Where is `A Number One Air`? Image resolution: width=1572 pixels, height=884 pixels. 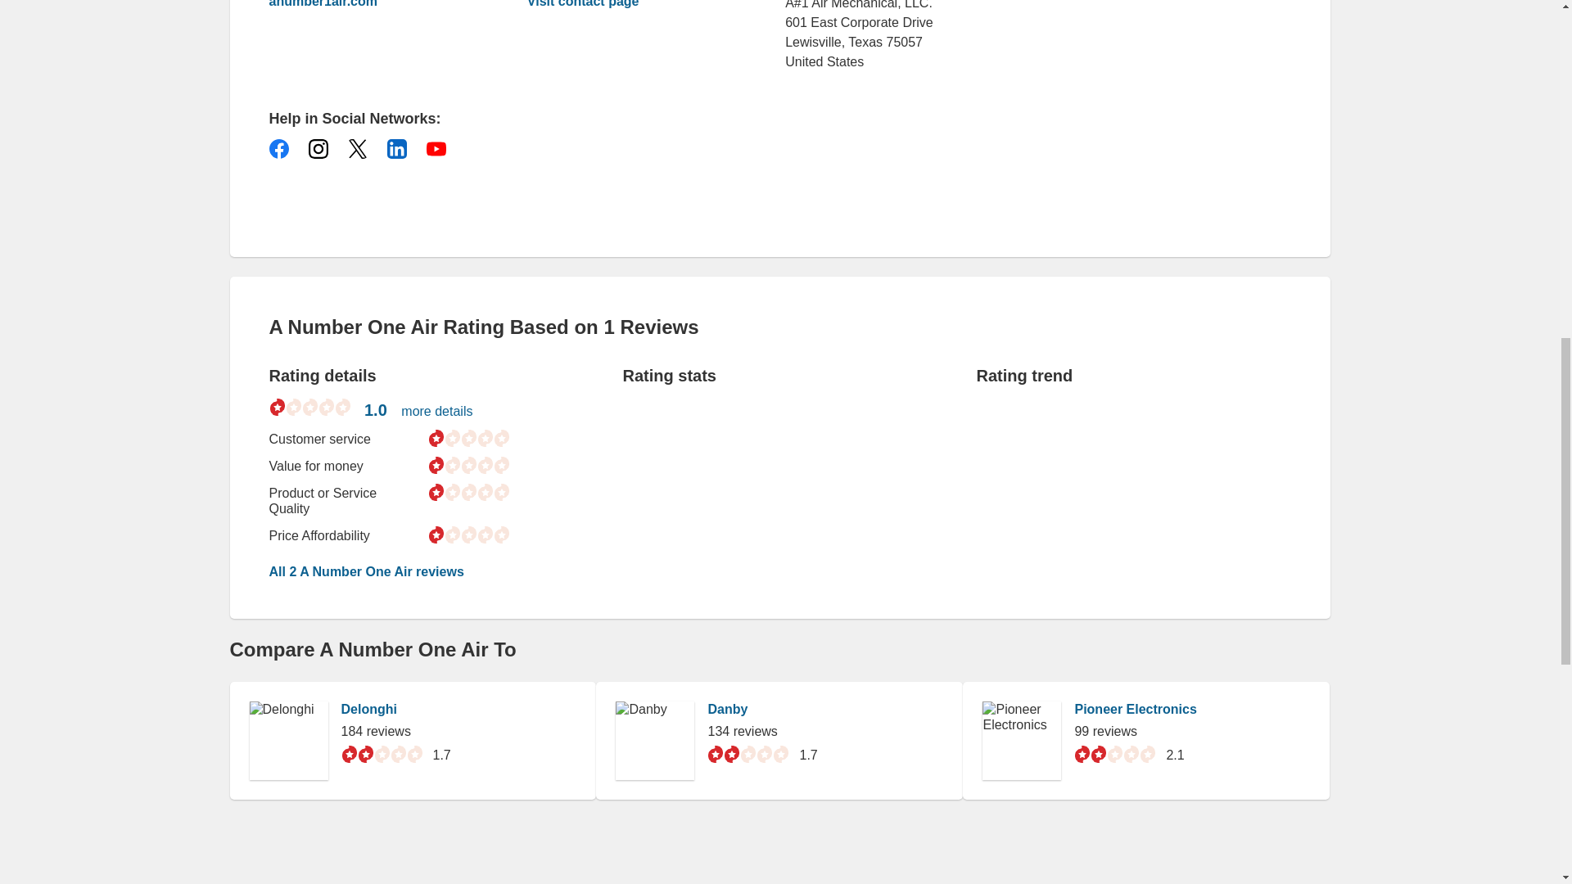
A Number One Air is located at coordinates (373, 5).